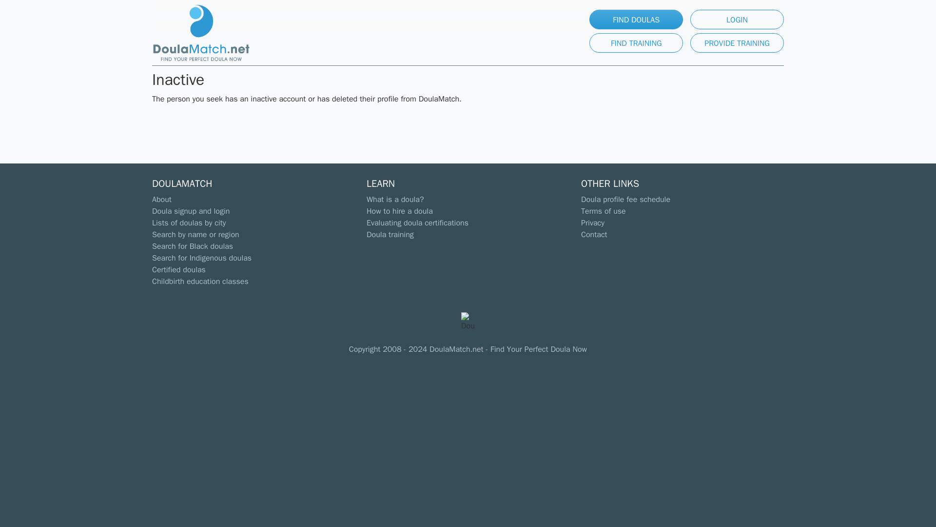 Image resolution: width=936 pixels, height=527 pixels. I want to click on FIND DOULAS, so click(636, 20).